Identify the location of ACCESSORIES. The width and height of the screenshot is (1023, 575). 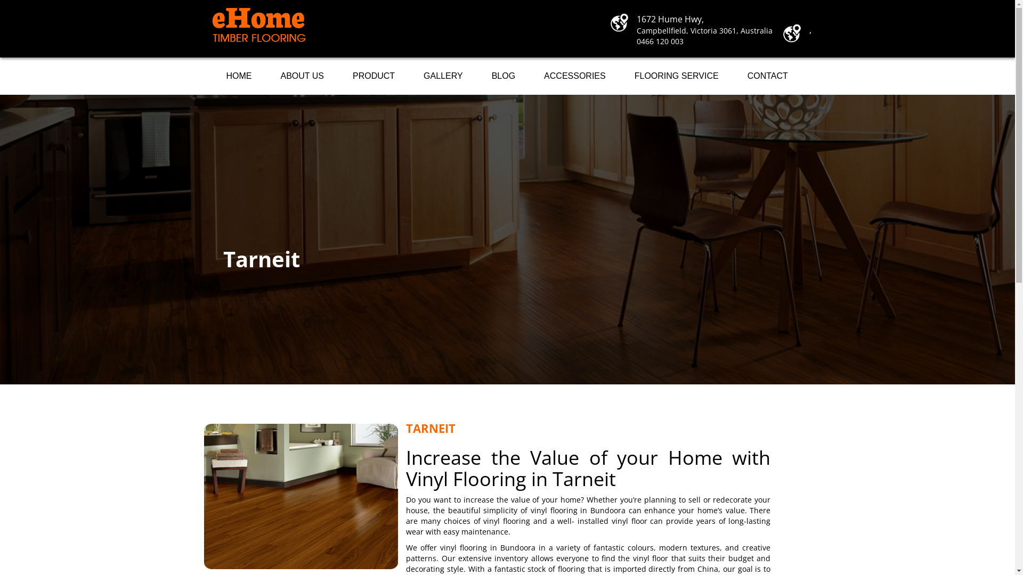
(575, 76).